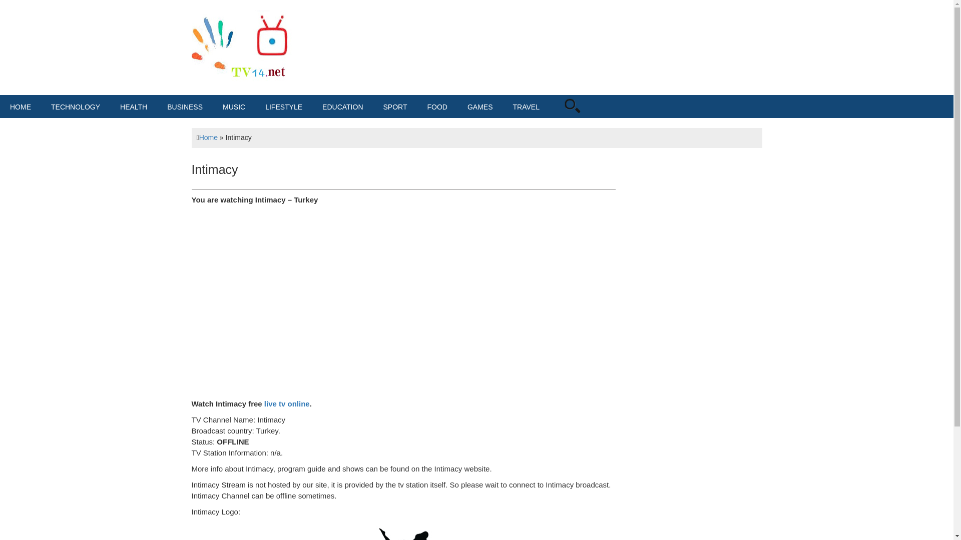 This screenshot has height=540, width=961. Describe the element at coordinates (185, 107) in the screenshot. I see `BUSINESS` at that location.